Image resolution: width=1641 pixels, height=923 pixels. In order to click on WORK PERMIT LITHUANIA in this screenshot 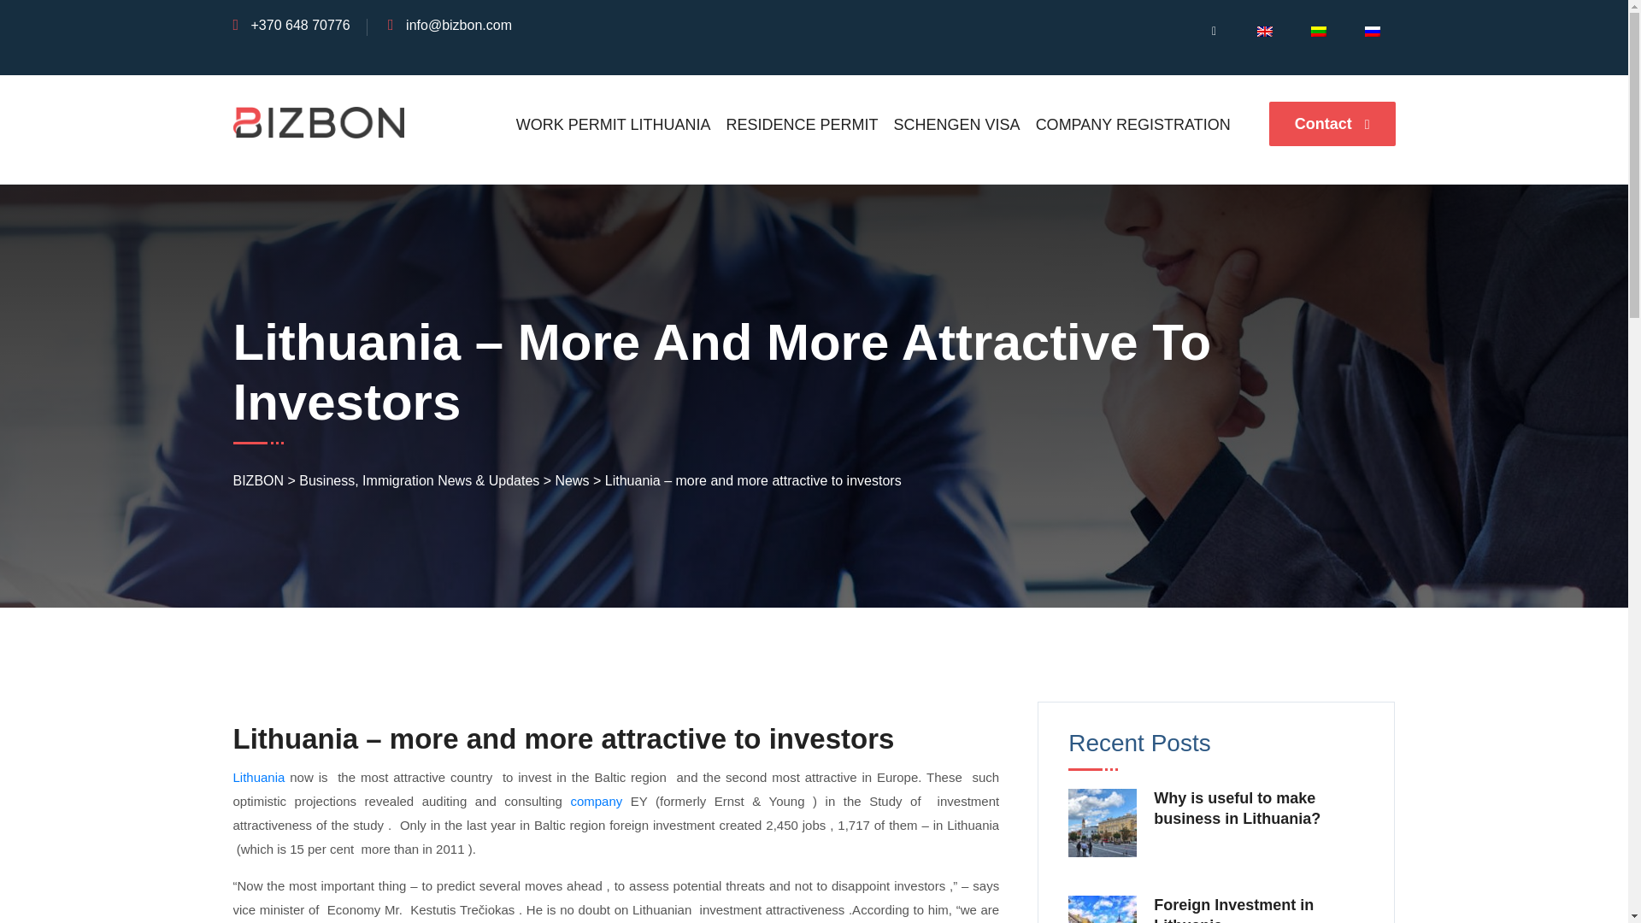, I will do `click(614, 124)`.